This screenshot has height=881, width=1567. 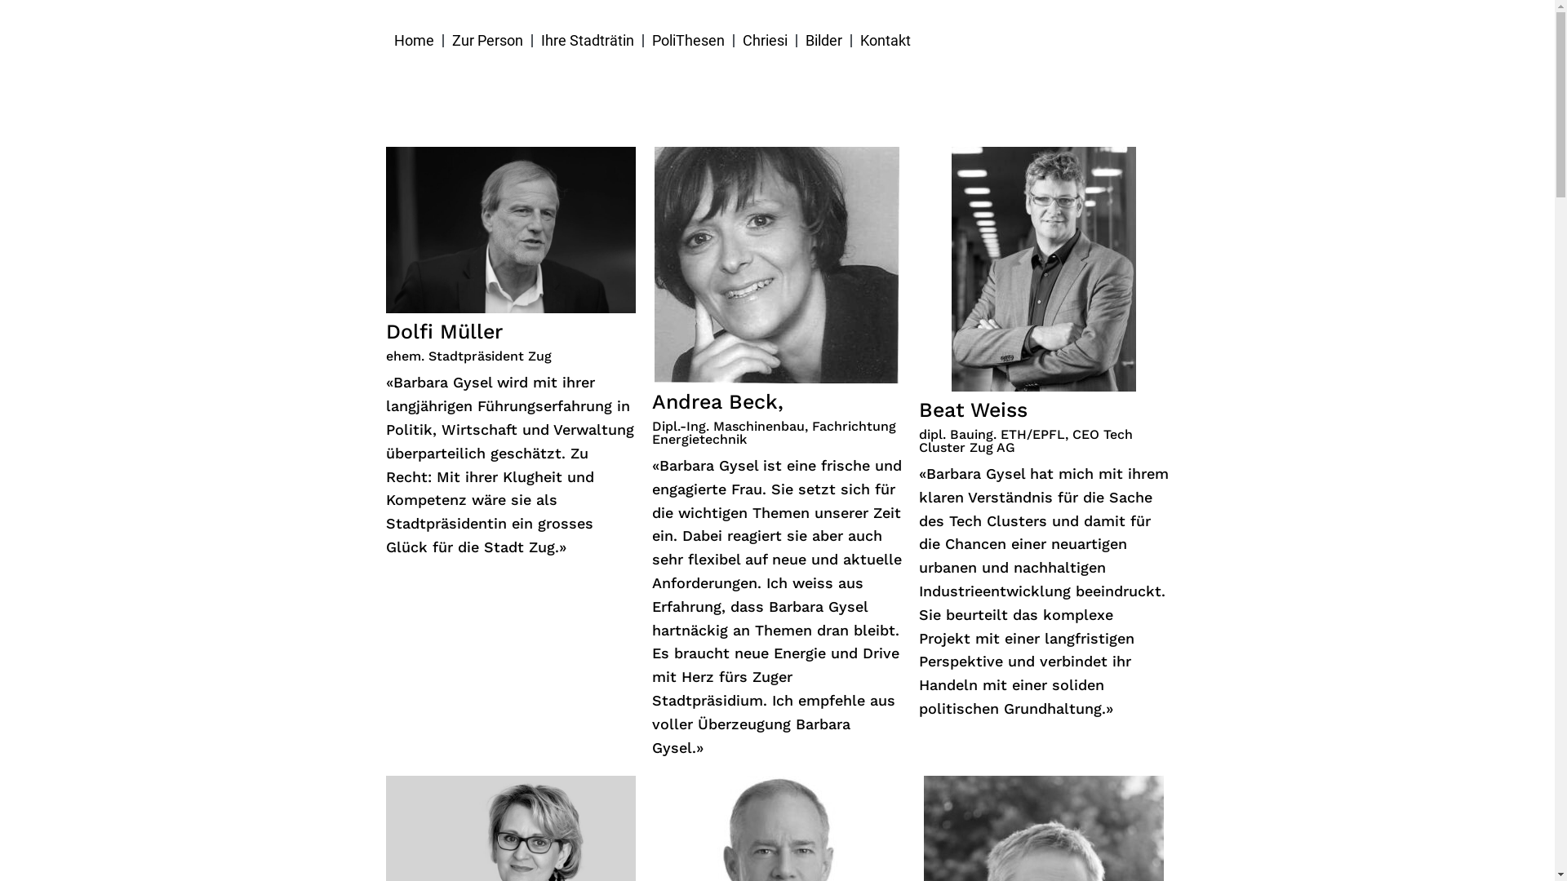 What do you see at coordinates (413, 41) in the screenshot?
I see `Home` at bounding box center [413, 41].